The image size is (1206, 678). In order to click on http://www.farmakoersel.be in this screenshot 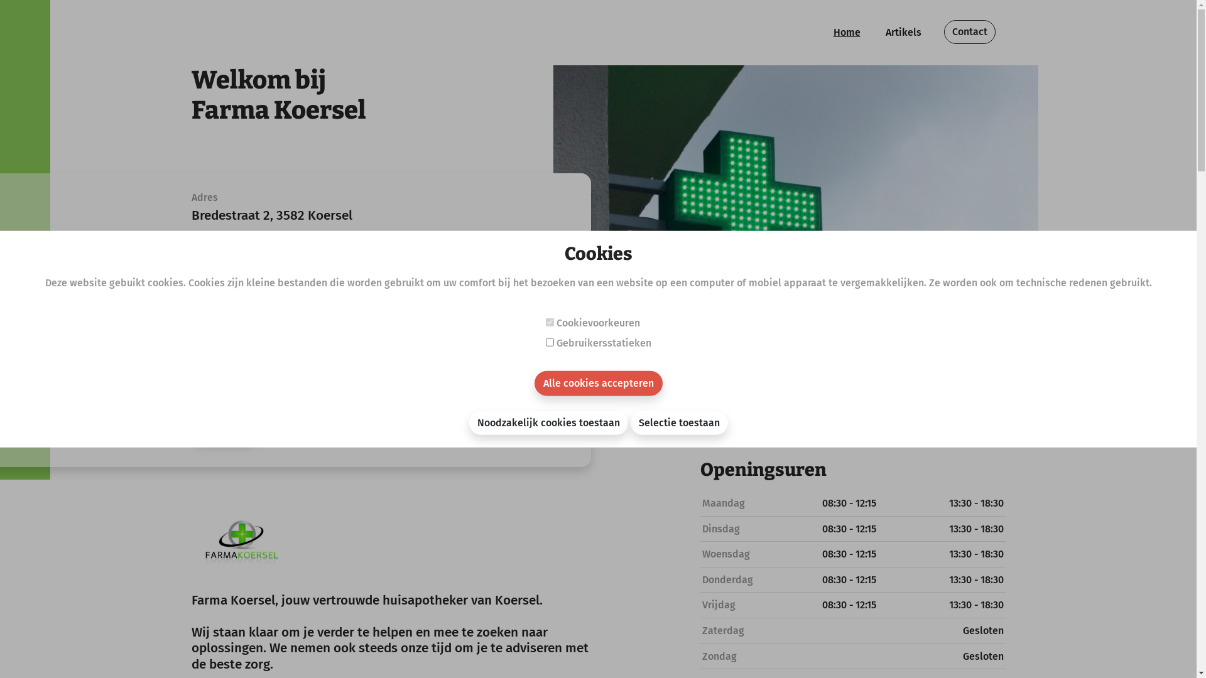, I will do `click(295, 373)`.